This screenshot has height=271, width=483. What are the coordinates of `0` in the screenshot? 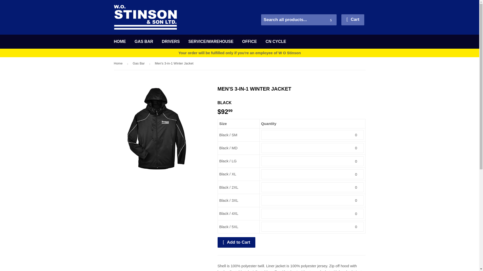 It's located at (312, 161).